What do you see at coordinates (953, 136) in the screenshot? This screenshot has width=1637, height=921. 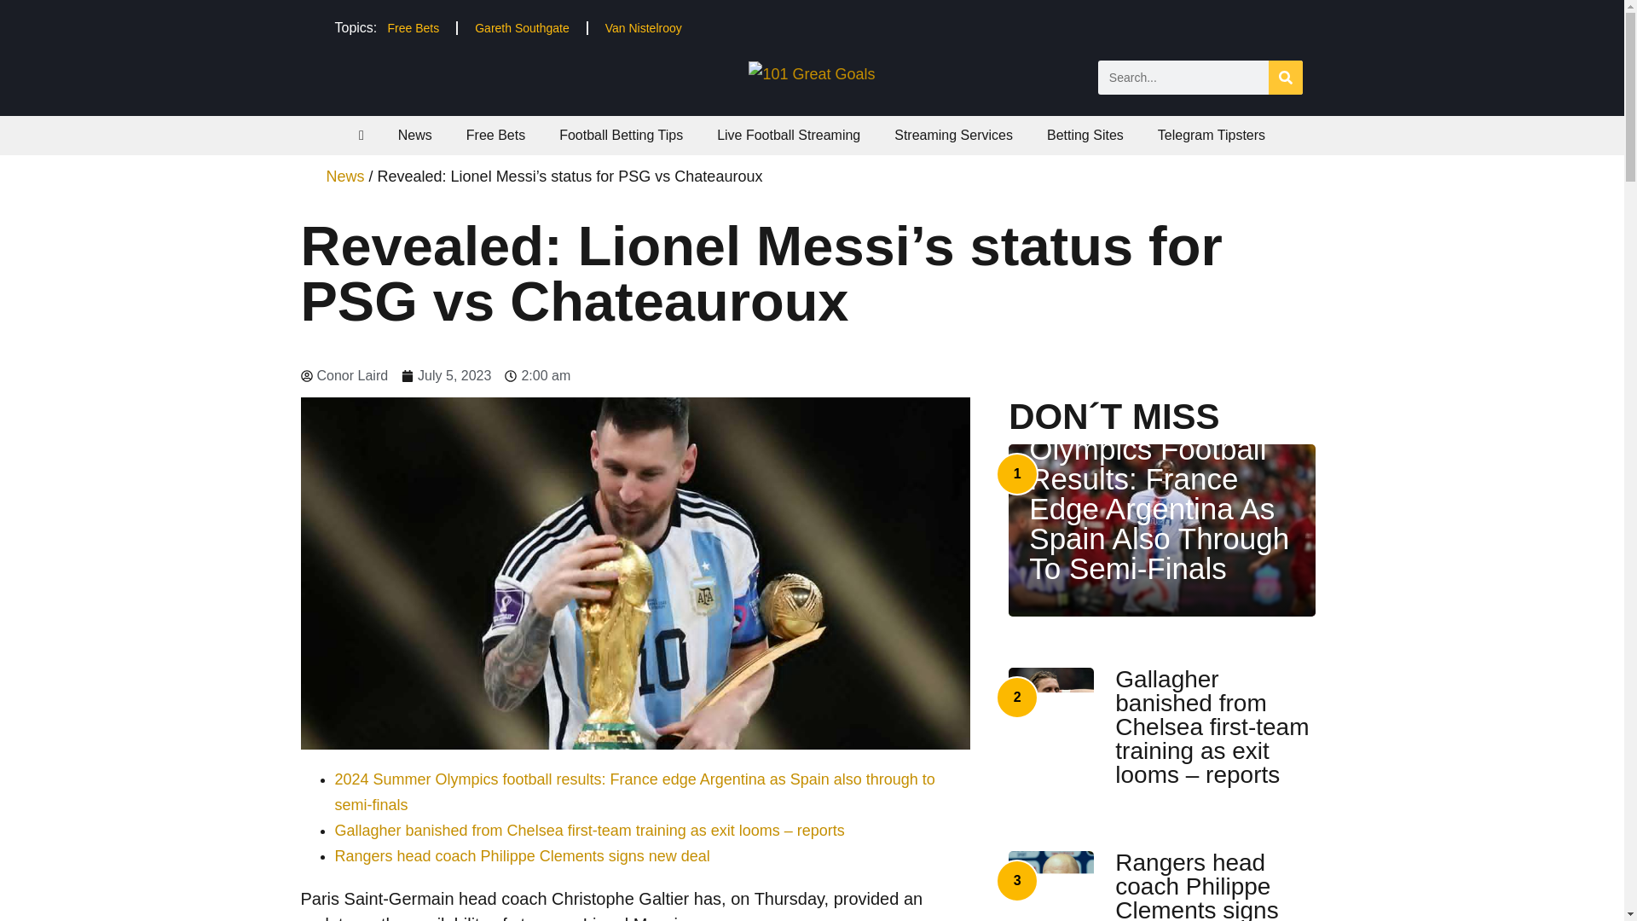 I see `Streaming Services` at bounding box center [953, 136].